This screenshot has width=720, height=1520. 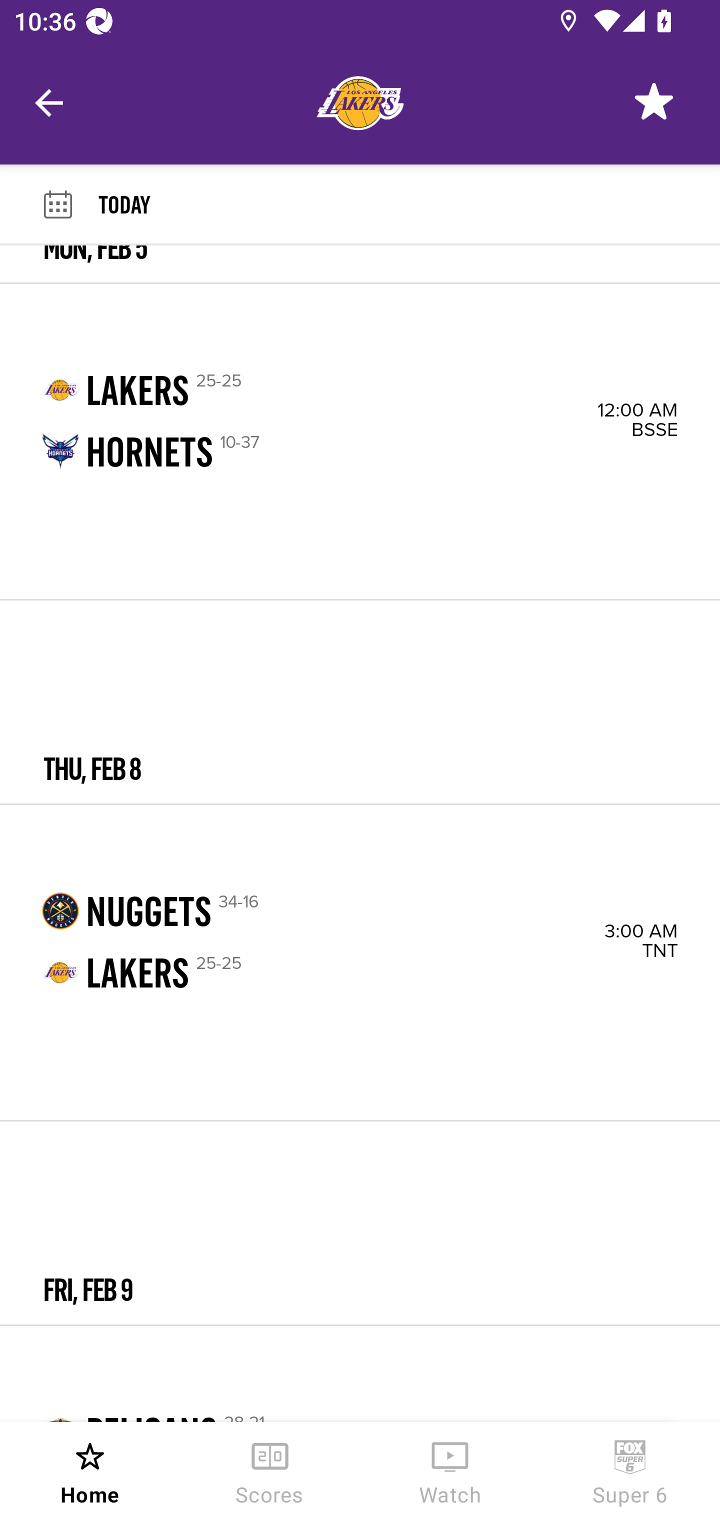 I want to click on Watch, so click(x=450, y=1471).